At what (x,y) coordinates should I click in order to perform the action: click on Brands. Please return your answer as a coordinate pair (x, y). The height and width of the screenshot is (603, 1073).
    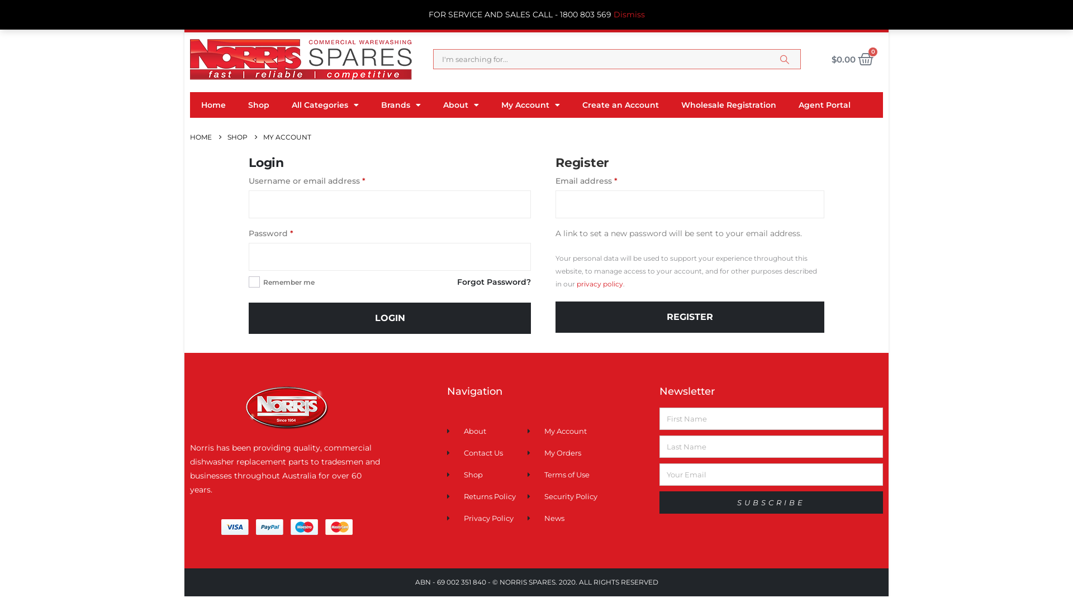
    Looking at the image, I should click on (401, 105).